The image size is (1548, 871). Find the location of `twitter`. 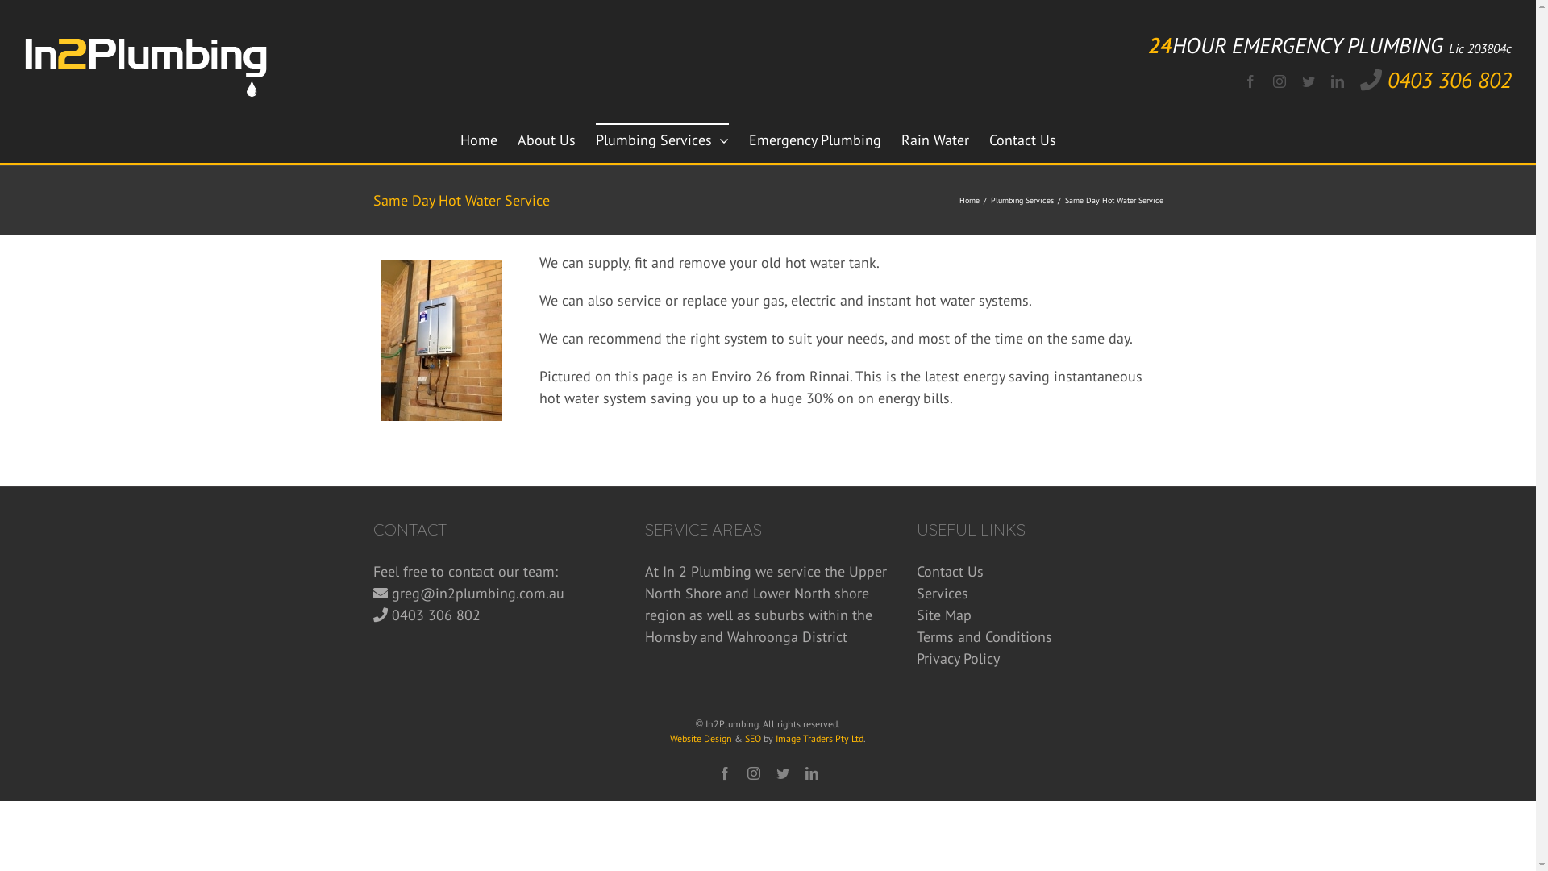

twitter is located at coordinates (782, 773).